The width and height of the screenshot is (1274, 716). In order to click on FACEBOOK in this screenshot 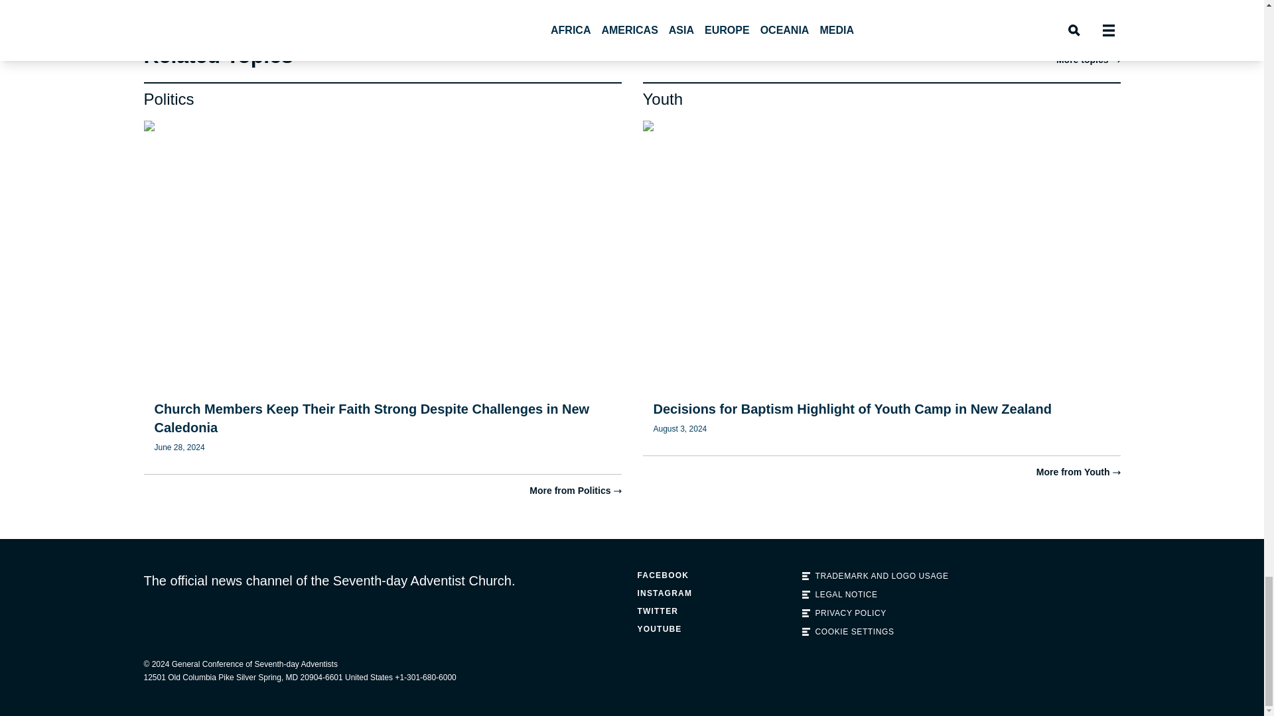, I will do `click(714, 575)`.